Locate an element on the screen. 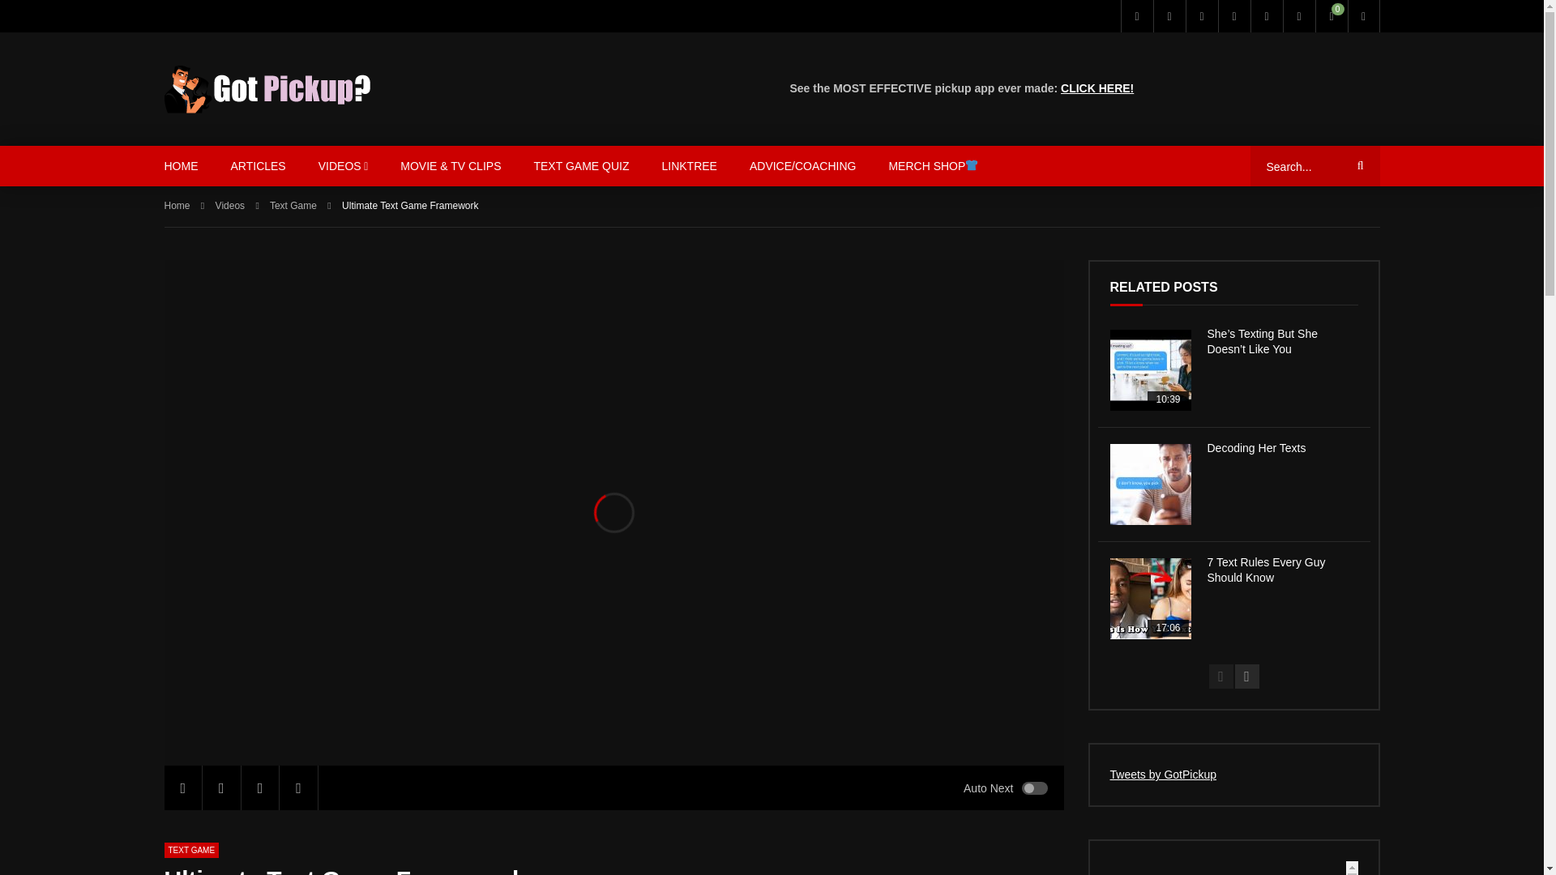 This screenshot has width=1556, height=875. HOME is located at coordinates (181, 166).